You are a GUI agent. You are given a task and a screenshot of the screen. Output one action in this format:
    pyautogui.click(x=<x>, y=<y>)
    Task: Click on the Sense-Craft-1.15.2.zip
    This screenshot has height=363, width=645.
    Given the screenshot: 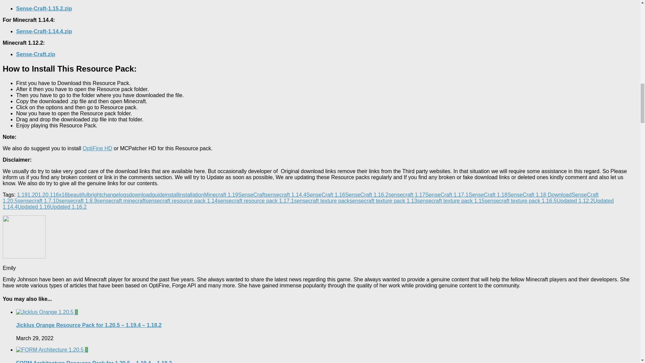 What is the action you would take?
    pyautogui.click(x=44, y=8)
    